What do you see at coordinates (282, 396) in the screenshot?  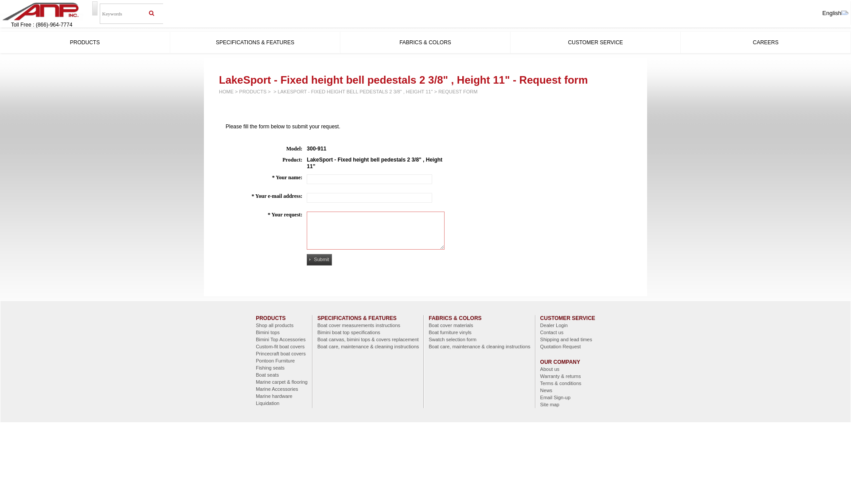 I see `Marine hardware` at bounding box center [282, 396].